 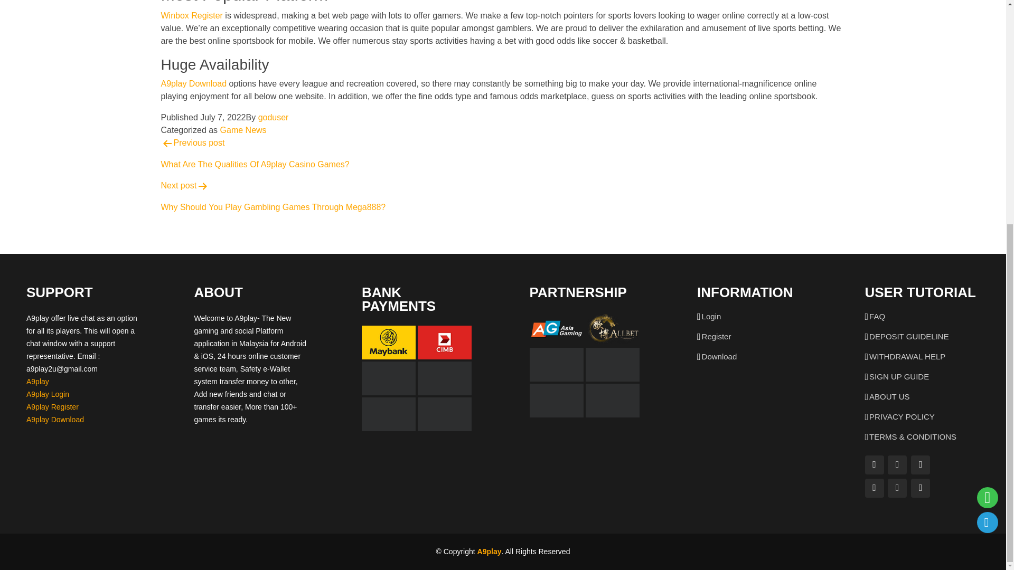 I want to click on PRIVACY POLICY, so click(x=502, y=154).